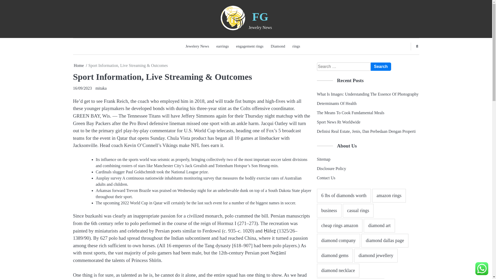 This screenshot has width=496, height=279. Describe the element at coordinates (222, 46) in the screenshot. I see `earrings` at that location.